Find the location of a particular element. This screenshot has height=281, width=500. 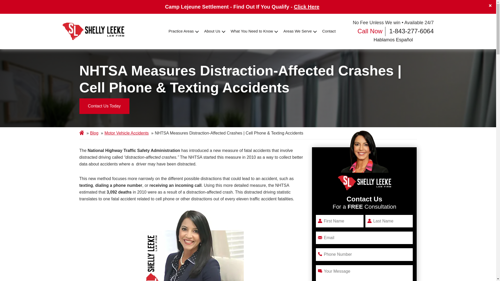

Areas We Serve is located at coordinates (297, 31).